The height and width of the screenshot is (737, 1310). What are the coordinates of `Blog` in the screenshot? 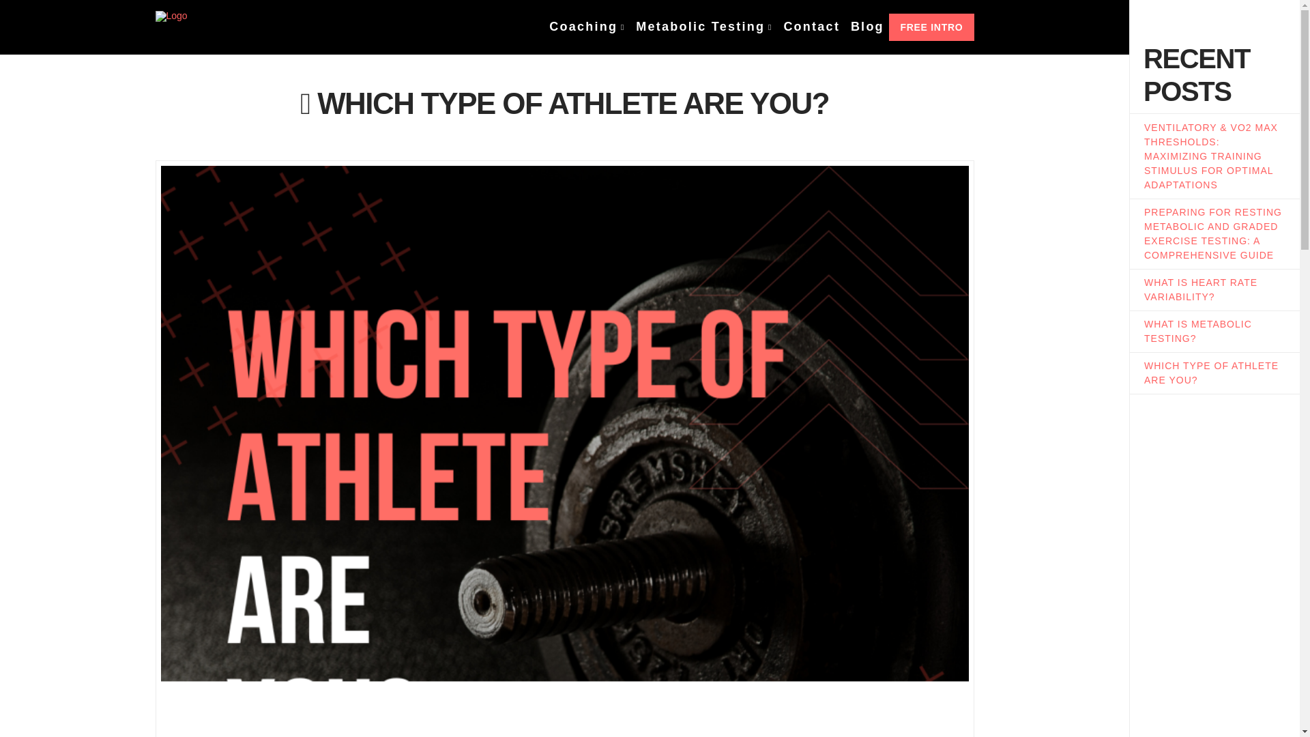 It's located at (867, 27).